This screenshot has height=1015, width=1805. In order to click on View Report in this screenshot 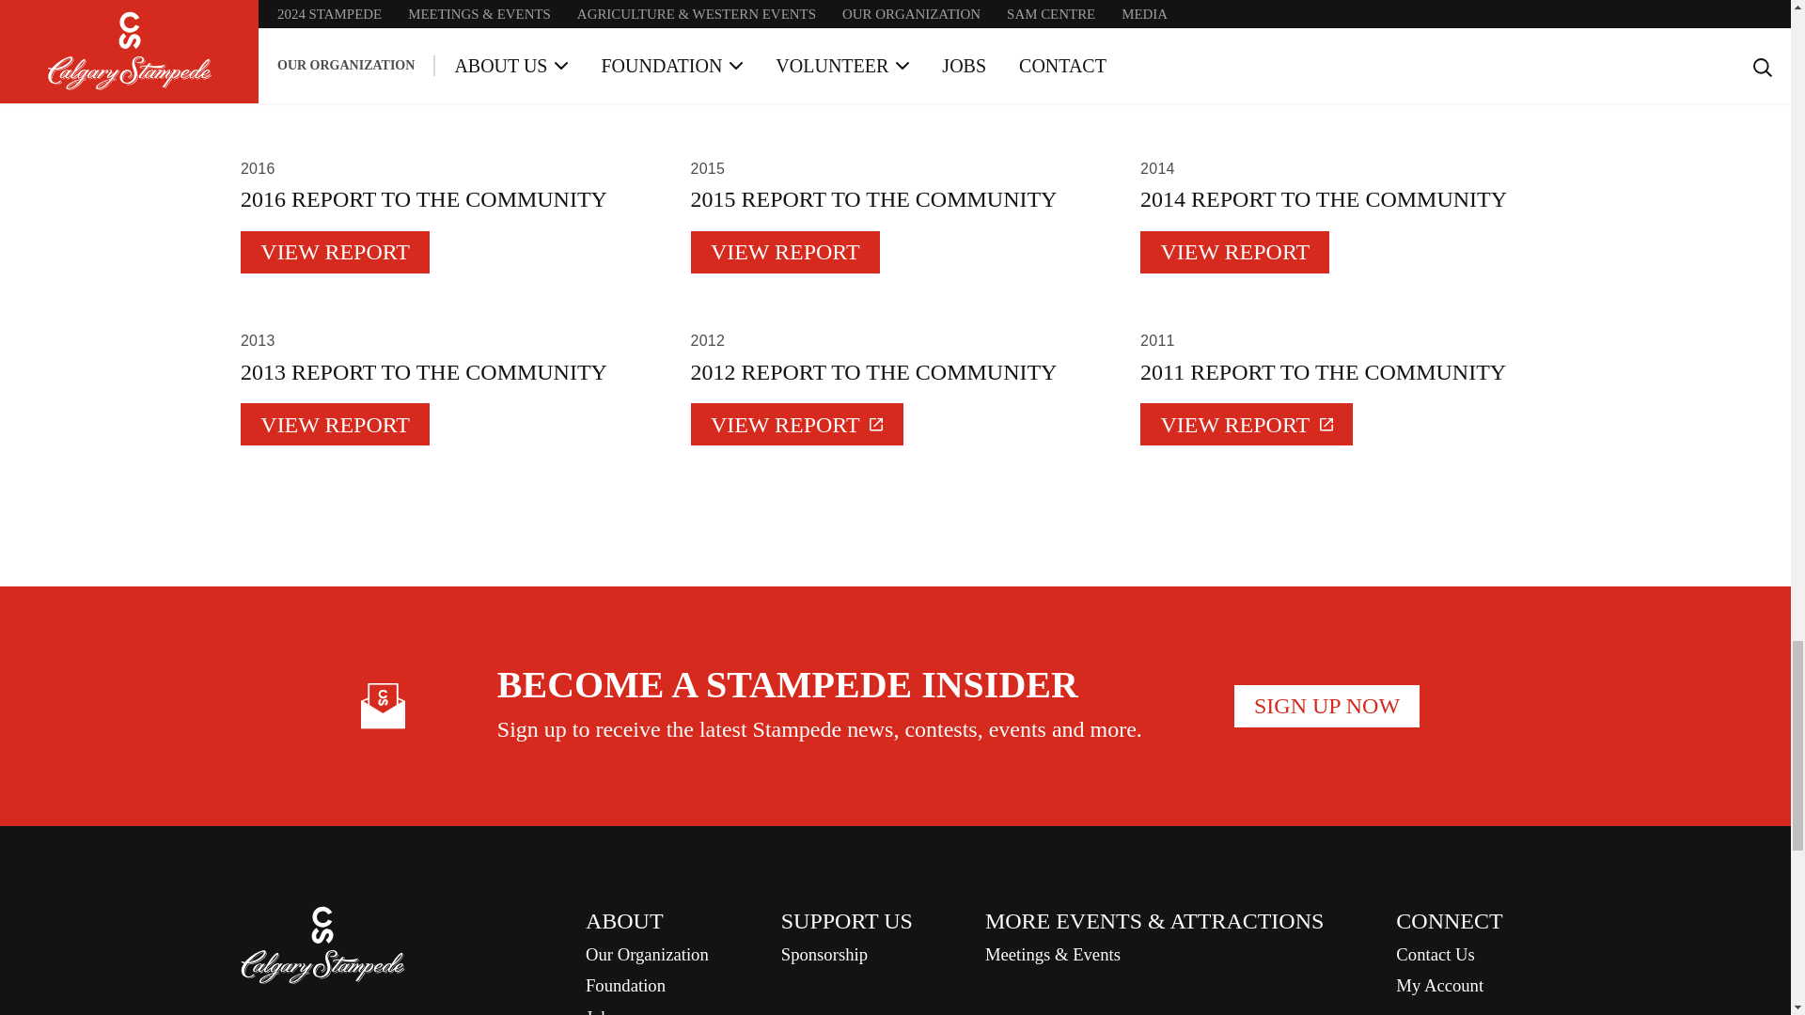, I will do `click(786, 79)`.